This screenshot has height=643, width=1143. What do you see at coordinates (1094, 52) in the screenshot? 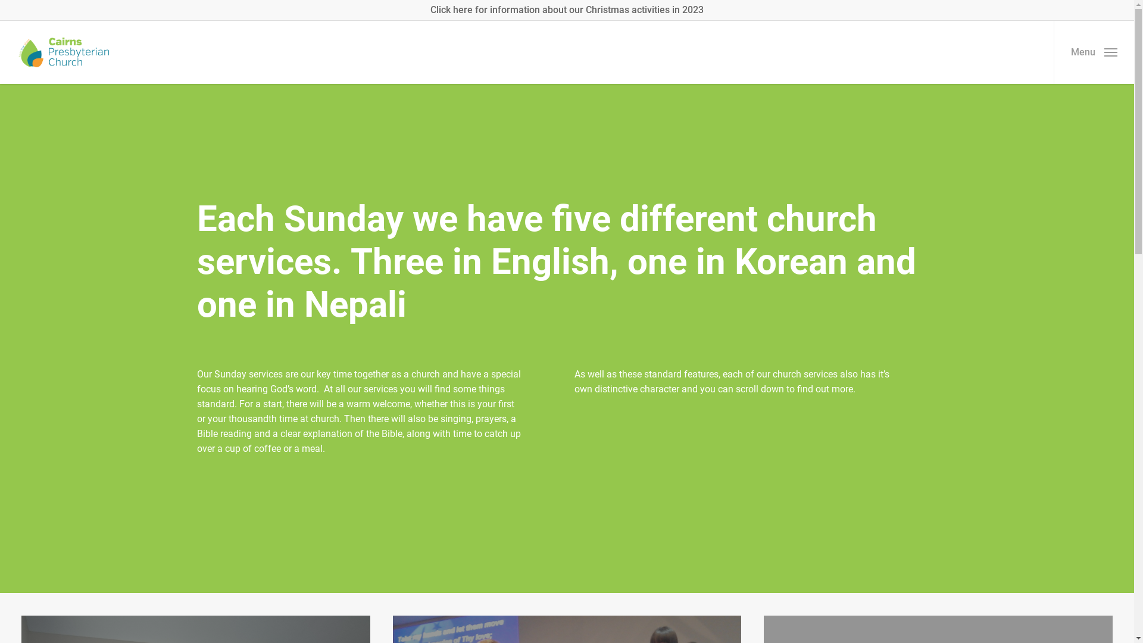
I see `Menu` at bounding box center [1094, 52].